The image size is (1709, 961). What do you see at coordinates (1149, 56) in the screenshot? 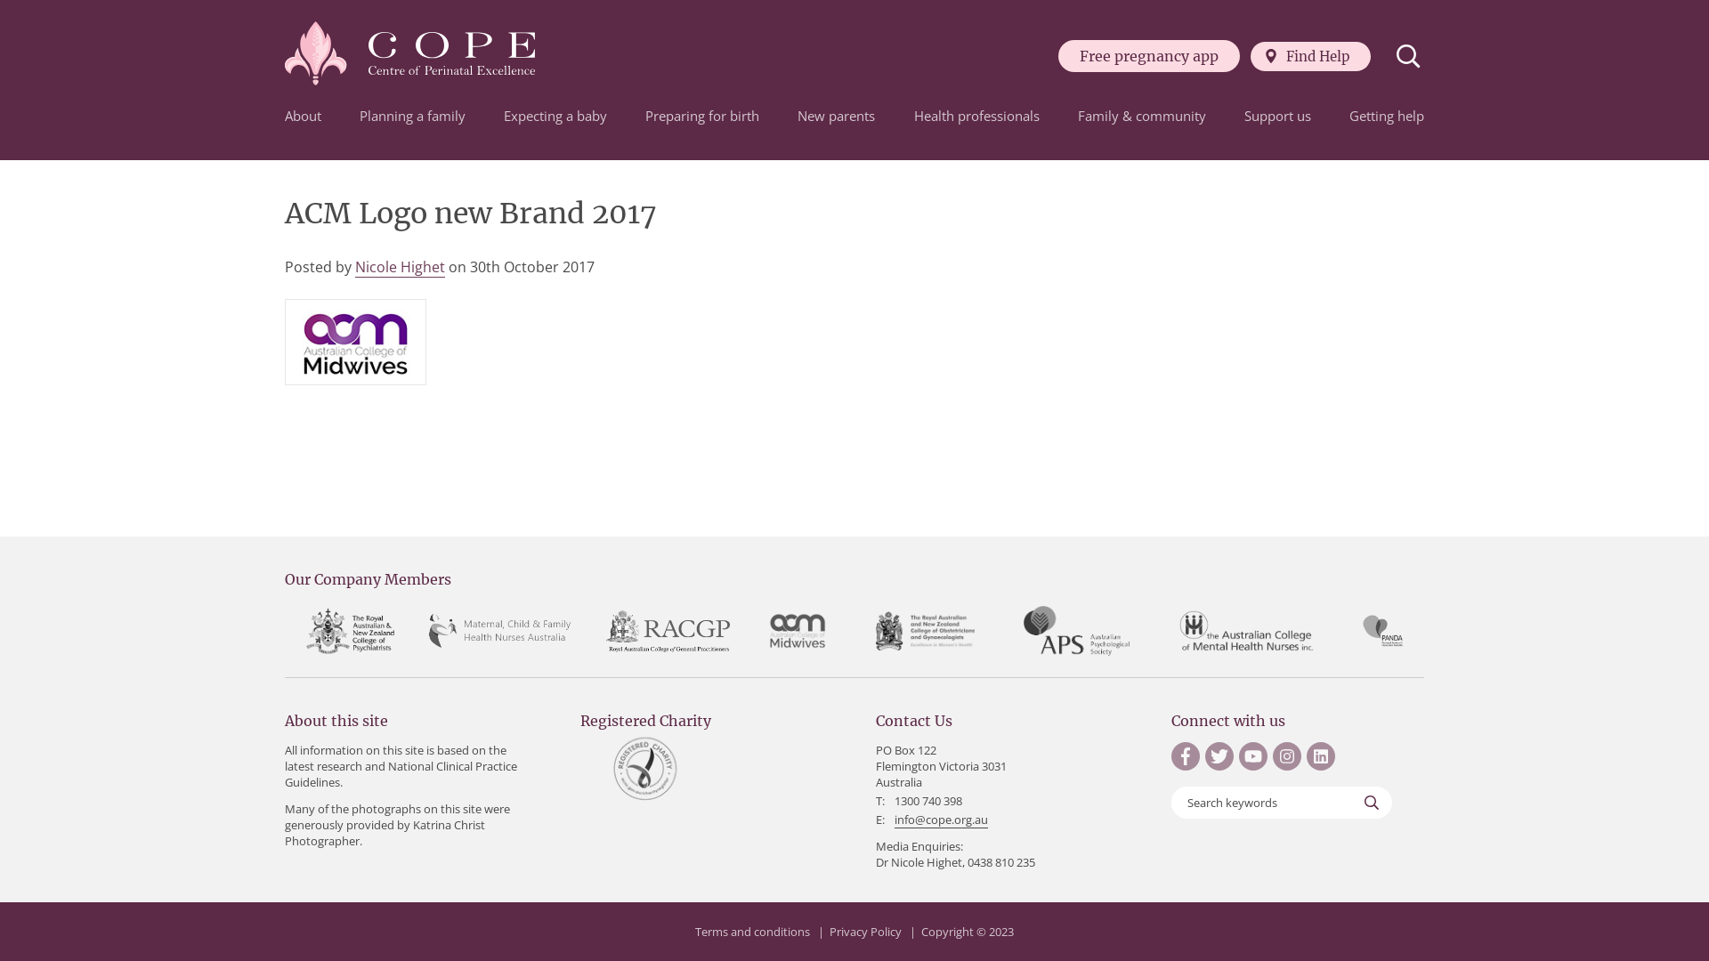
I see `Free pregnancy app` at bounding box center [1149, 56].